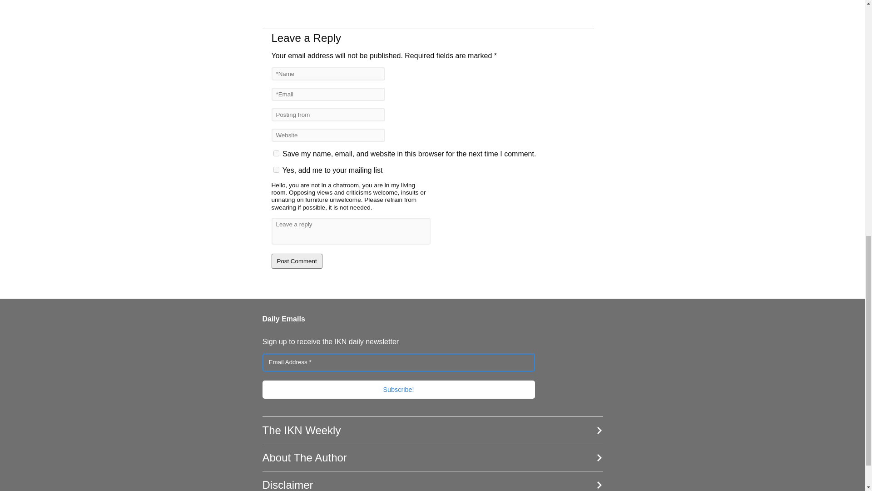  What do you see at coordinates (297, 261) in the screenshot?
I see `Post Comment` at bounding box center [297, 261].